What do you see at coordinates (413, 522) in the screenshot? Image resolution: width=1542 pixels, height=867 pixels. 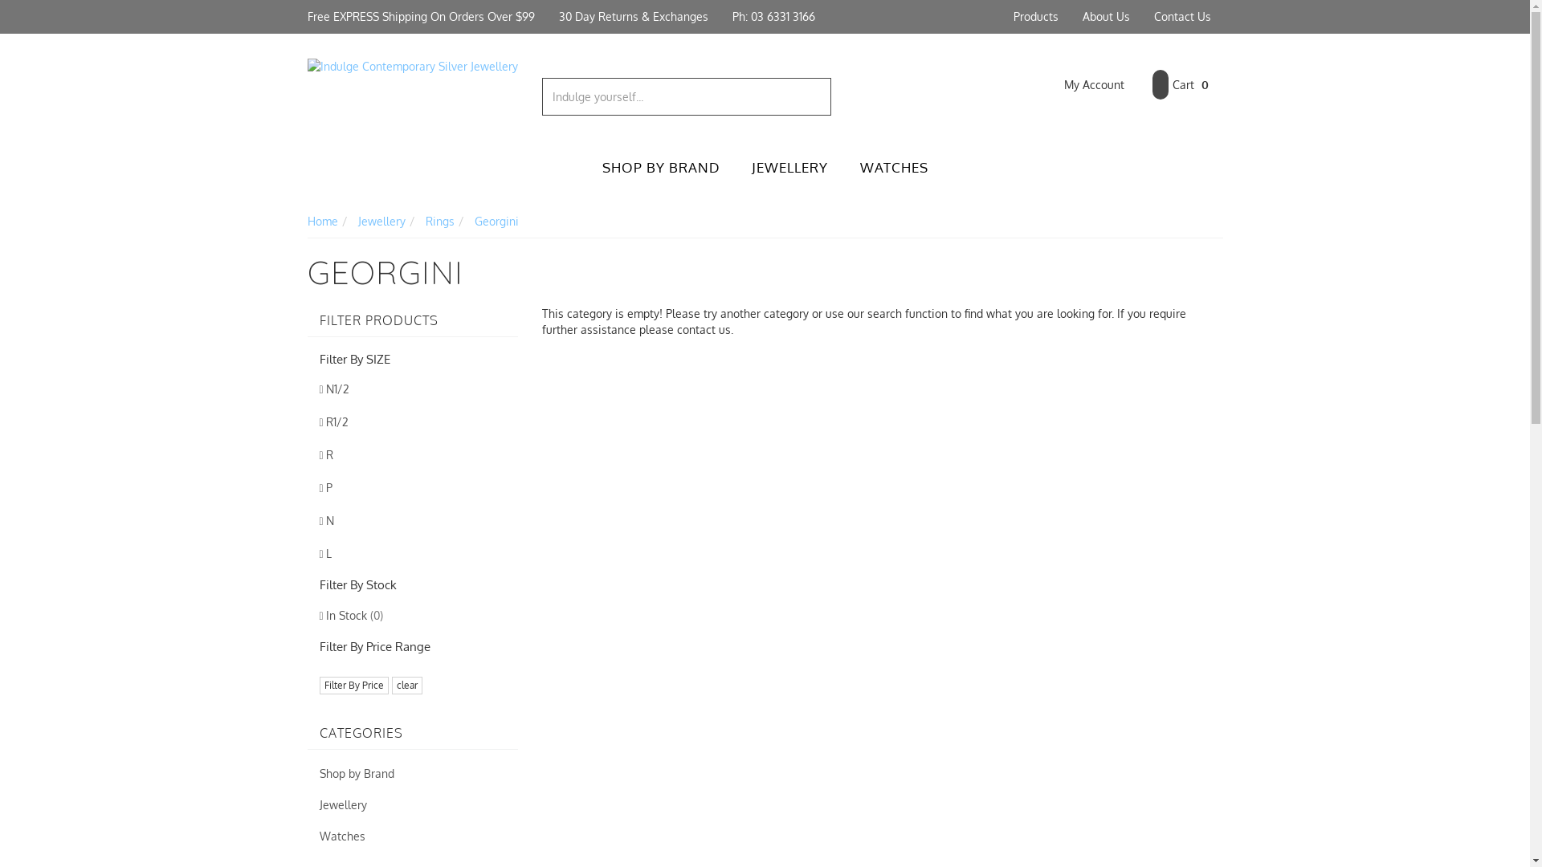 I see `N` at bounding box center [413, 522].